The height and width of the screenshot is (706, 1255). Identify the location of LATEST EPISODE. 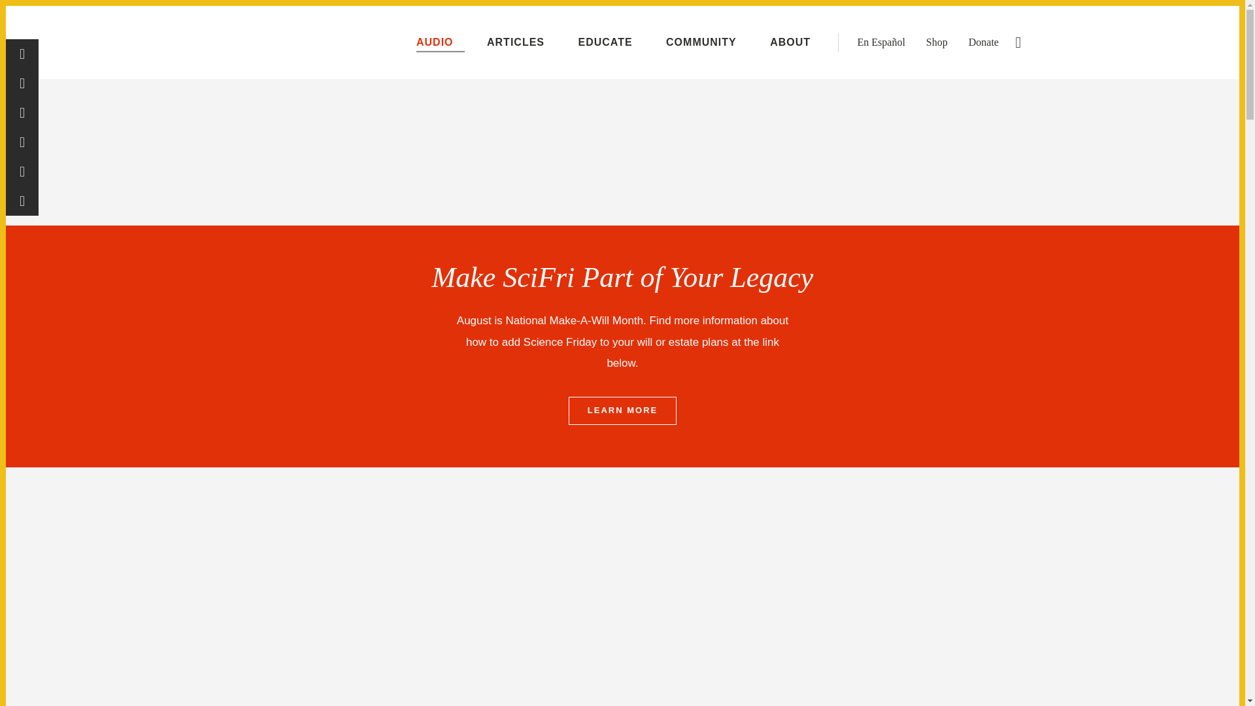
(1173, 17).